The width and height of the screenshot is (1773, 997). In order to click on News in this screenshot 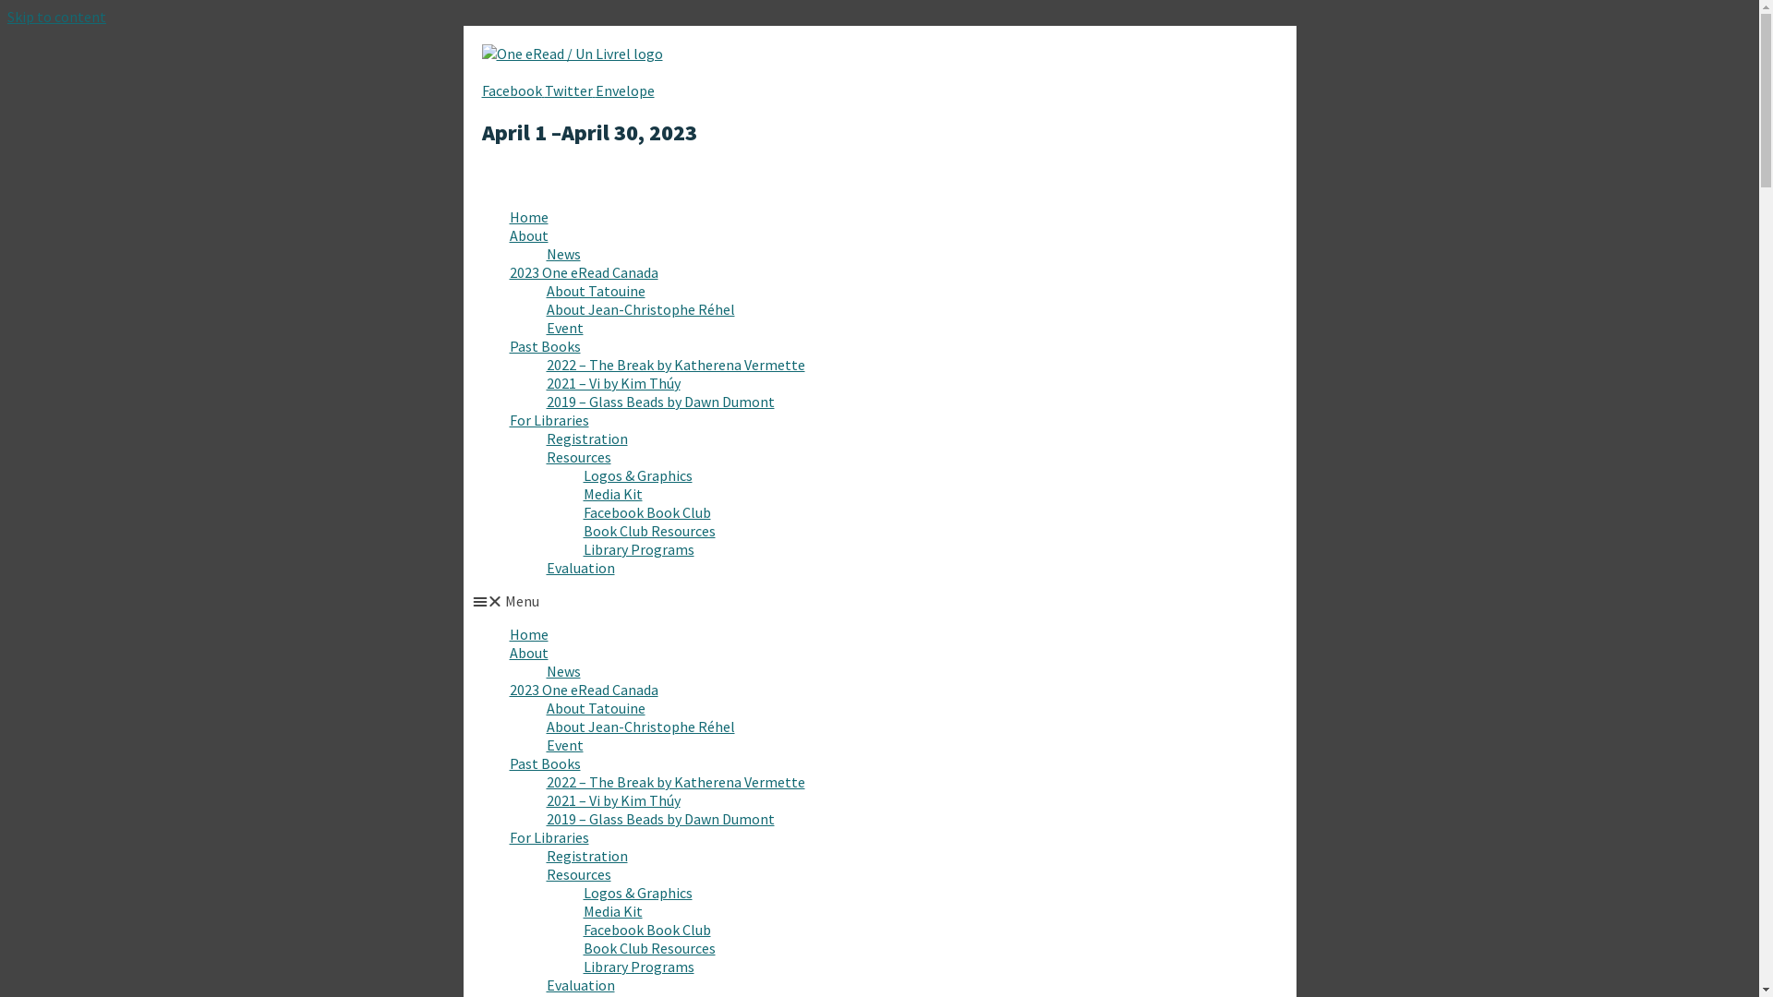, I will do `click(563, 671)`.